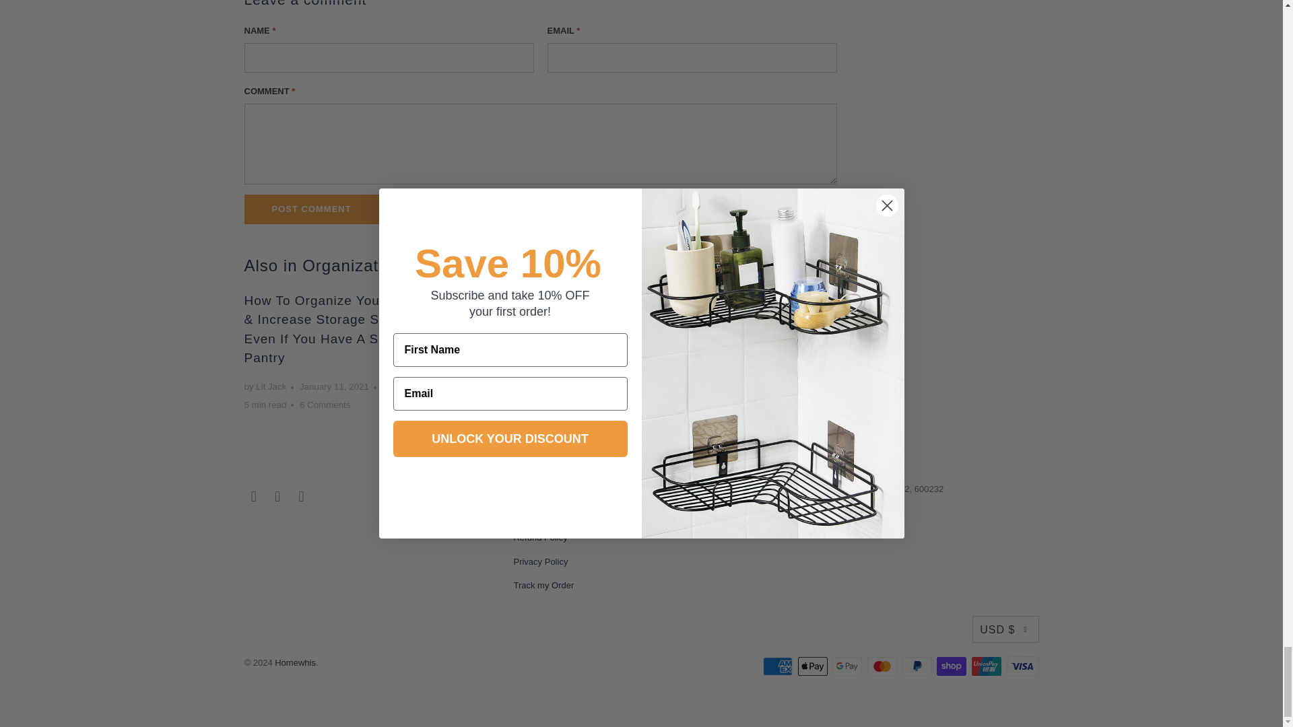 The width and height of the screenshot is (1293, 727). What do you see at coordinates (952, 666) in the screenshot?
I see `Shop Pay` at bounding box center [952, 666].